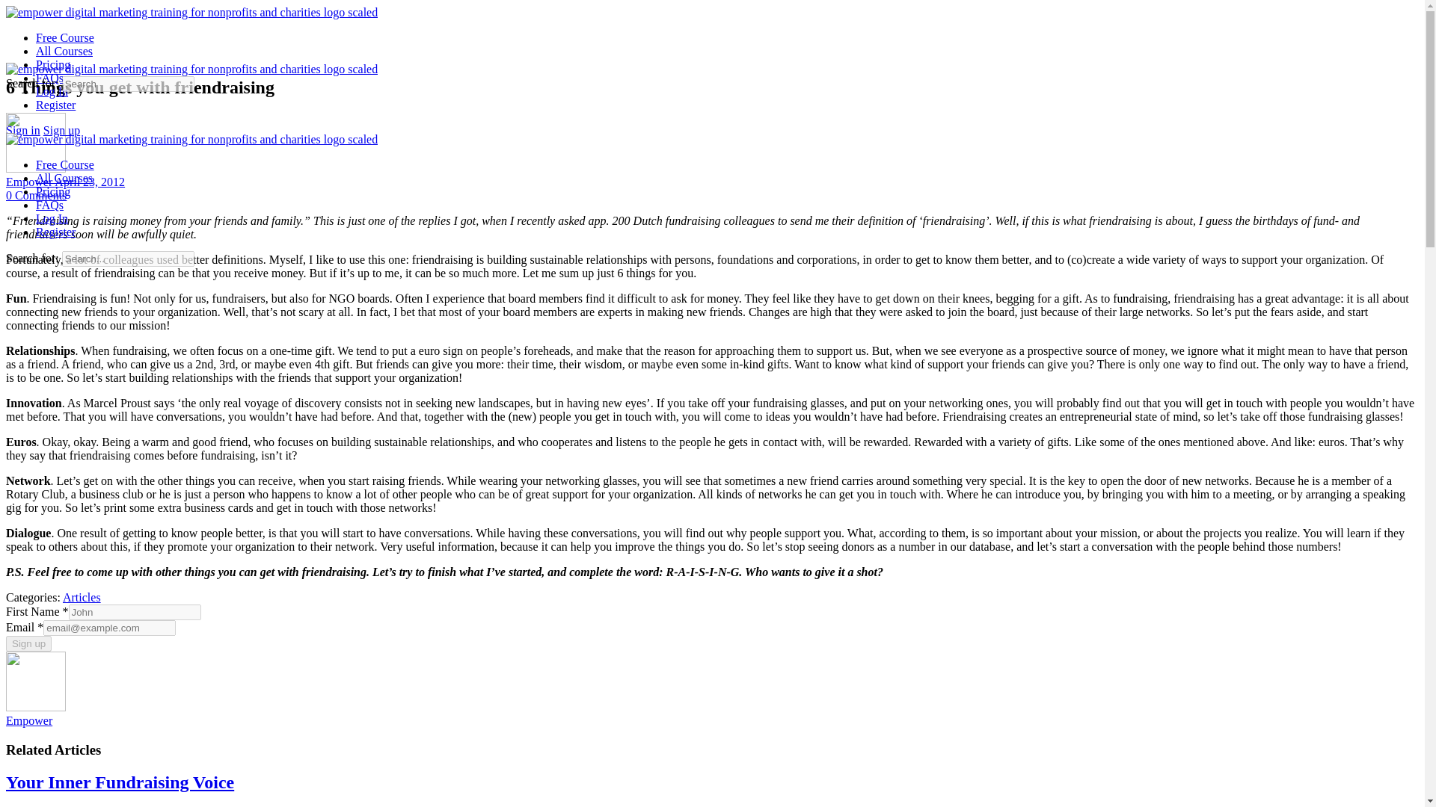 Image resolution: width=1436 pixels, height=807 pixels. I want to click on Sign up, so click(28, 643).